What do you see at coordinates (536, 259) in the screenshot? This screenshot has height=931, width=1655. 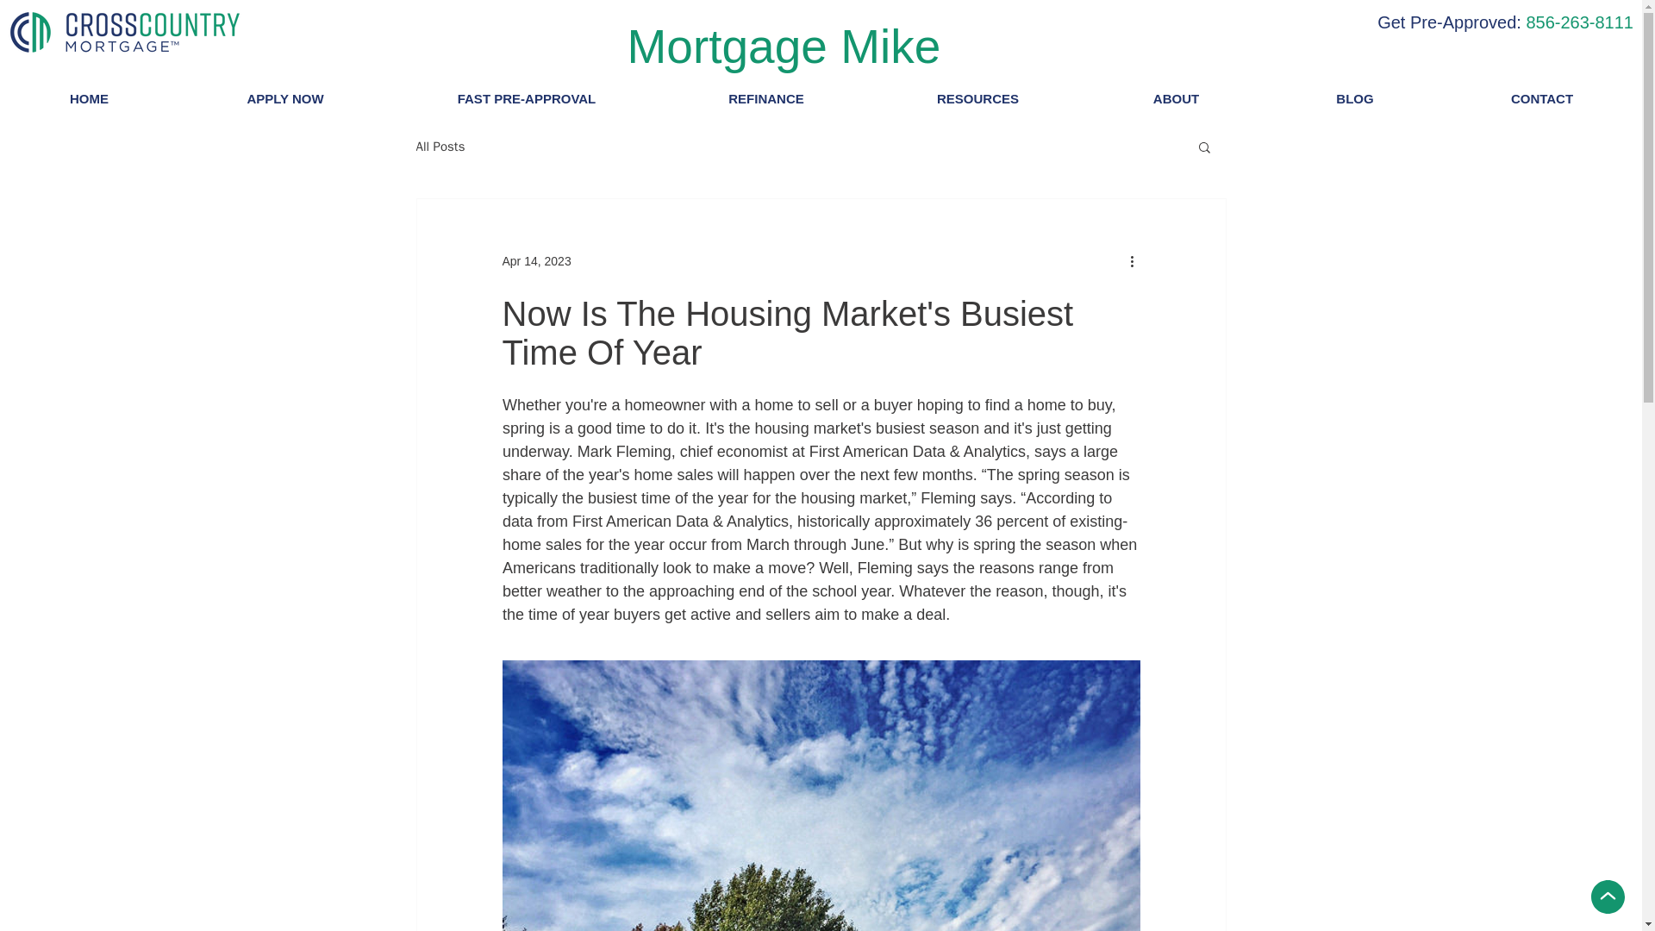 I see `Apr 14, 2023` at bounding box center [536, 259].